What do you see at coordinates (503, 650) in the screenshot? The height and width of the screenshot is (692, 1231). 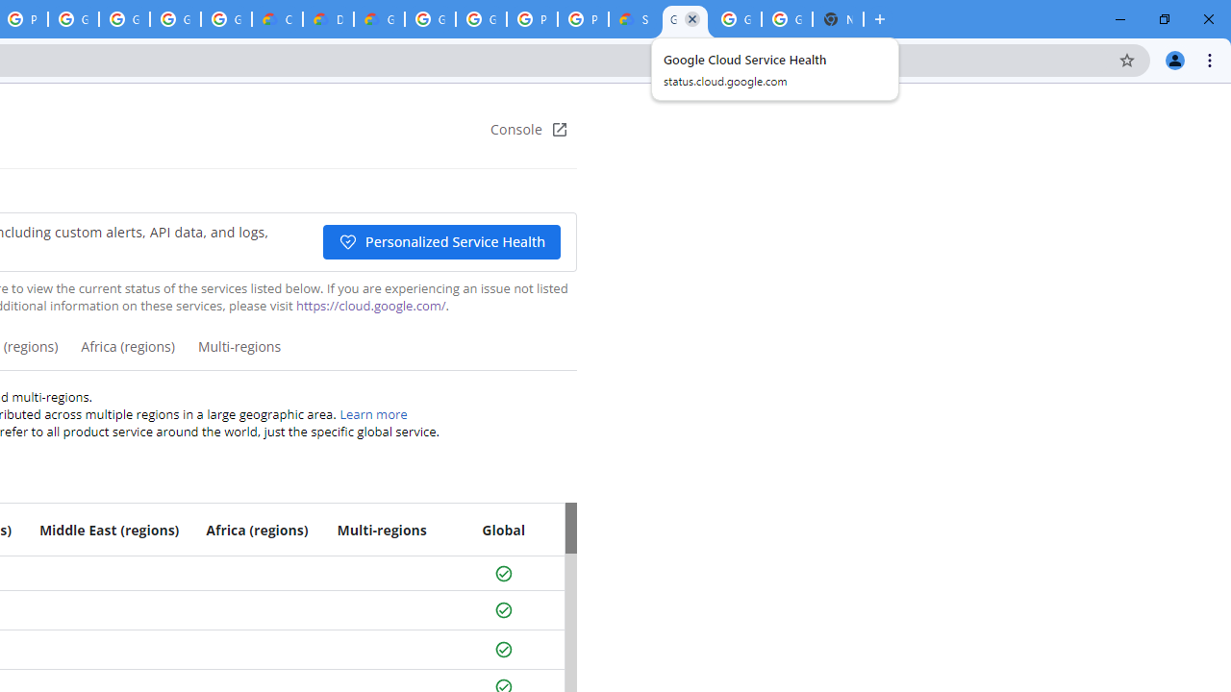 I see `Available status` at bounding box center [503, 650].